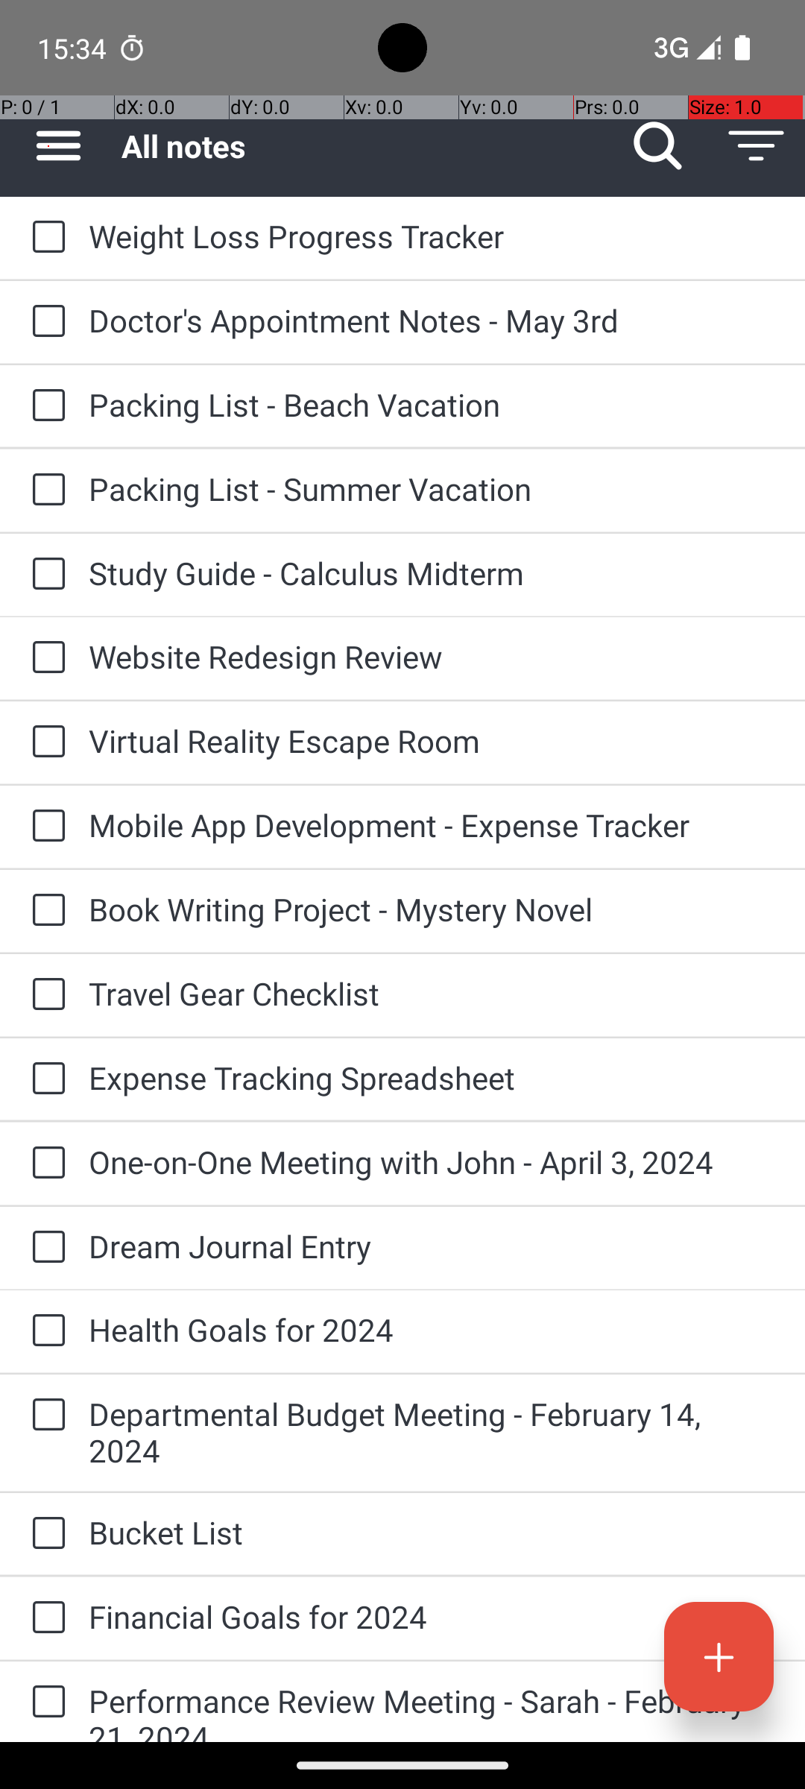 This screenshot has height=1789, width=805. I want to click on Book Writing Project - Mystery Novel, so click(432, 909).